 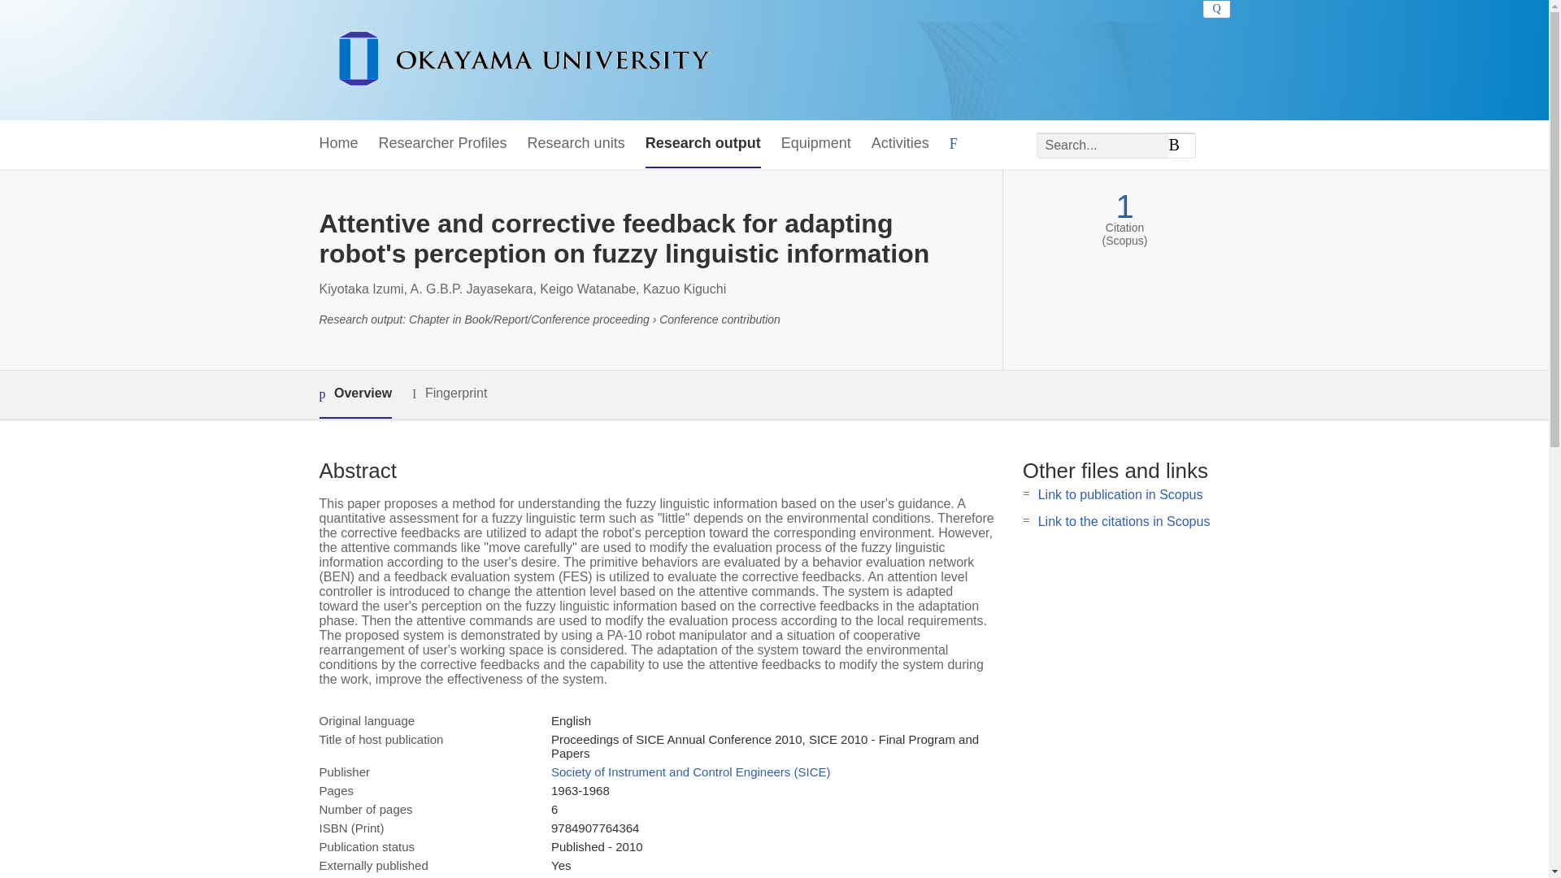 What do you see at coordinates (816, 144) in the screenshot?
I see `Equipment` at bounding box center [816, 144].